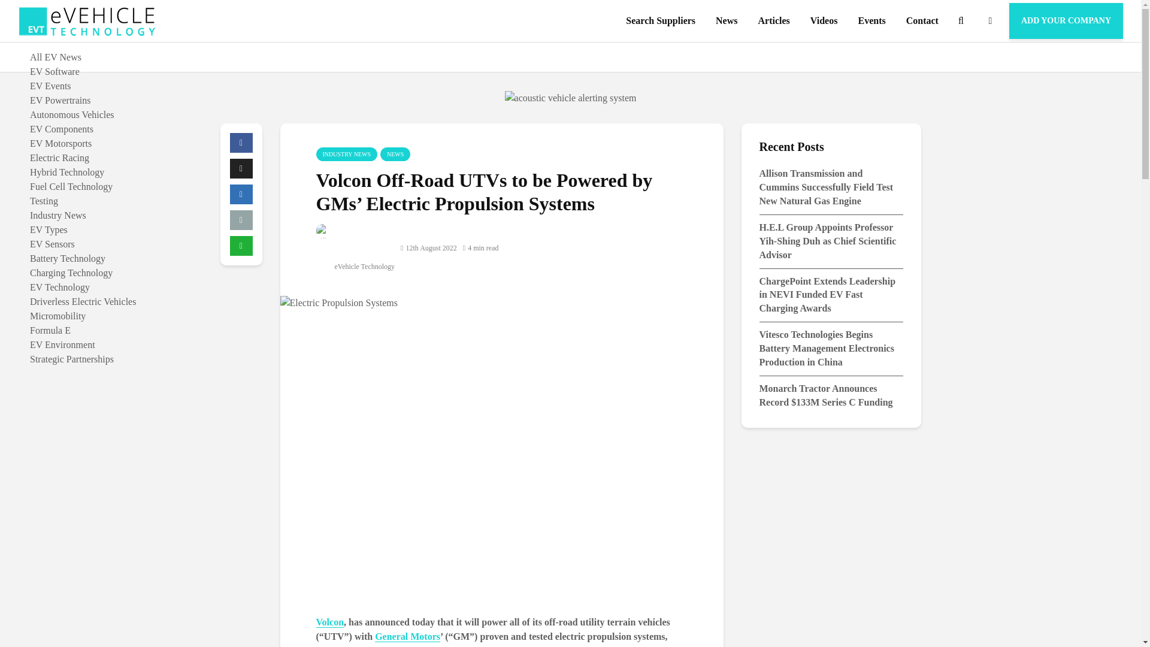 This screenshot has width=1150, height=647. I want to click on Industry News, so click(57, 216).